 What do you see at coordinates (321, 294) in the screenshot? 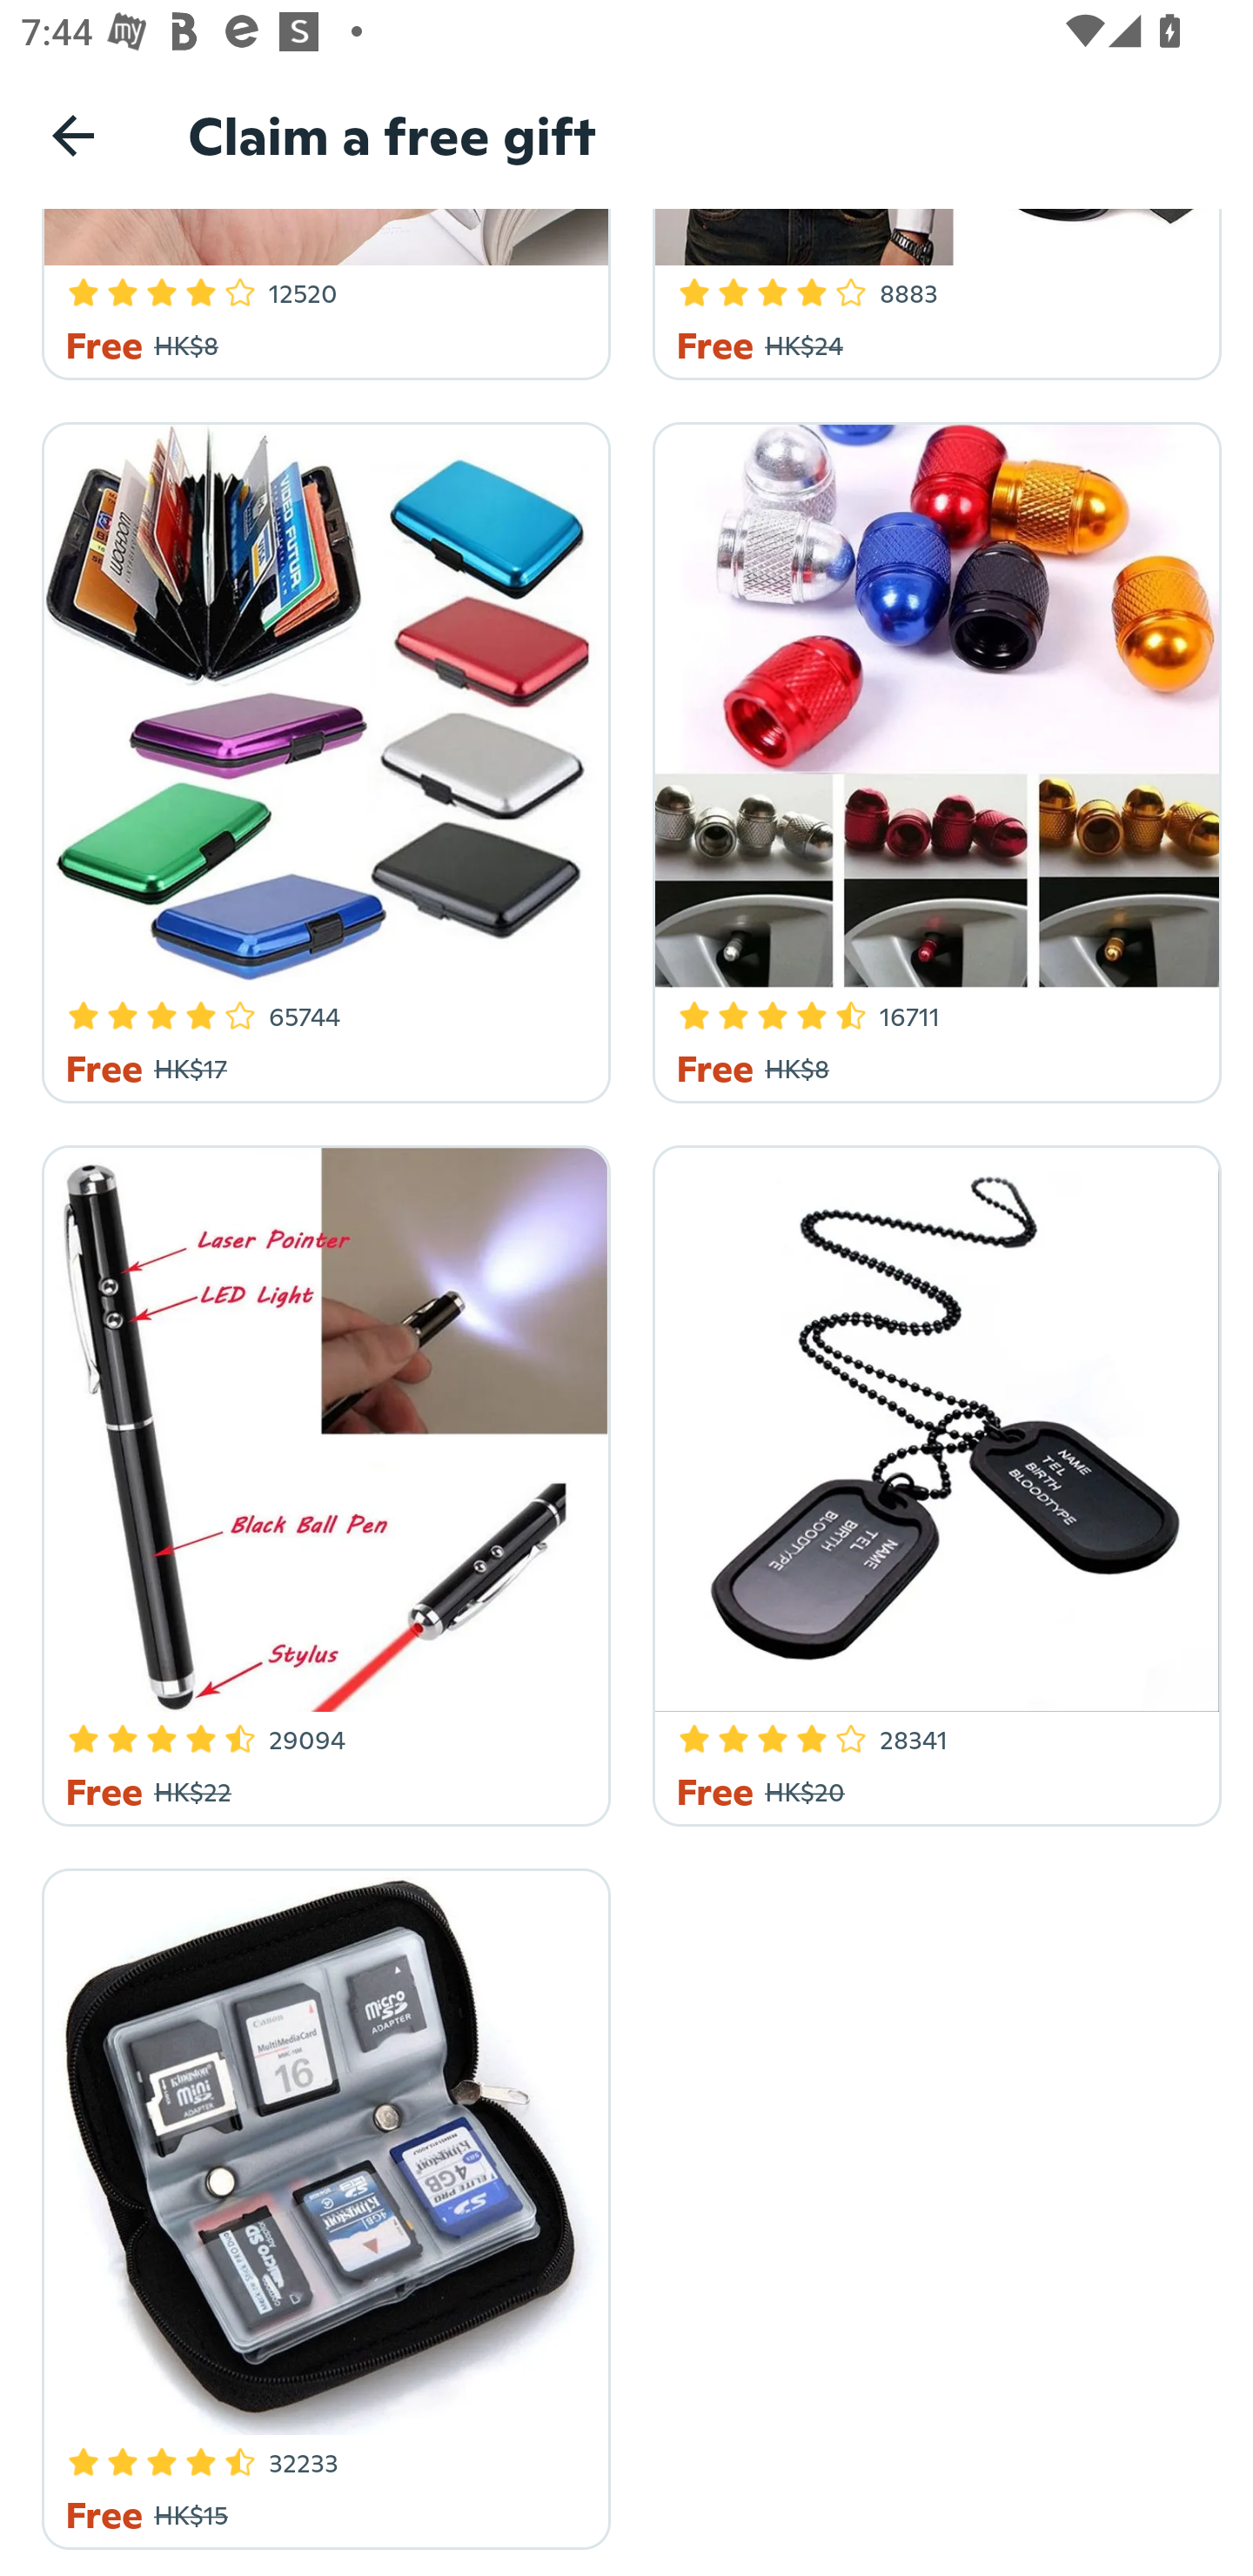
I see `3.9 Star Rating 12520 Free HK$8` at bounding box center [321, 294].